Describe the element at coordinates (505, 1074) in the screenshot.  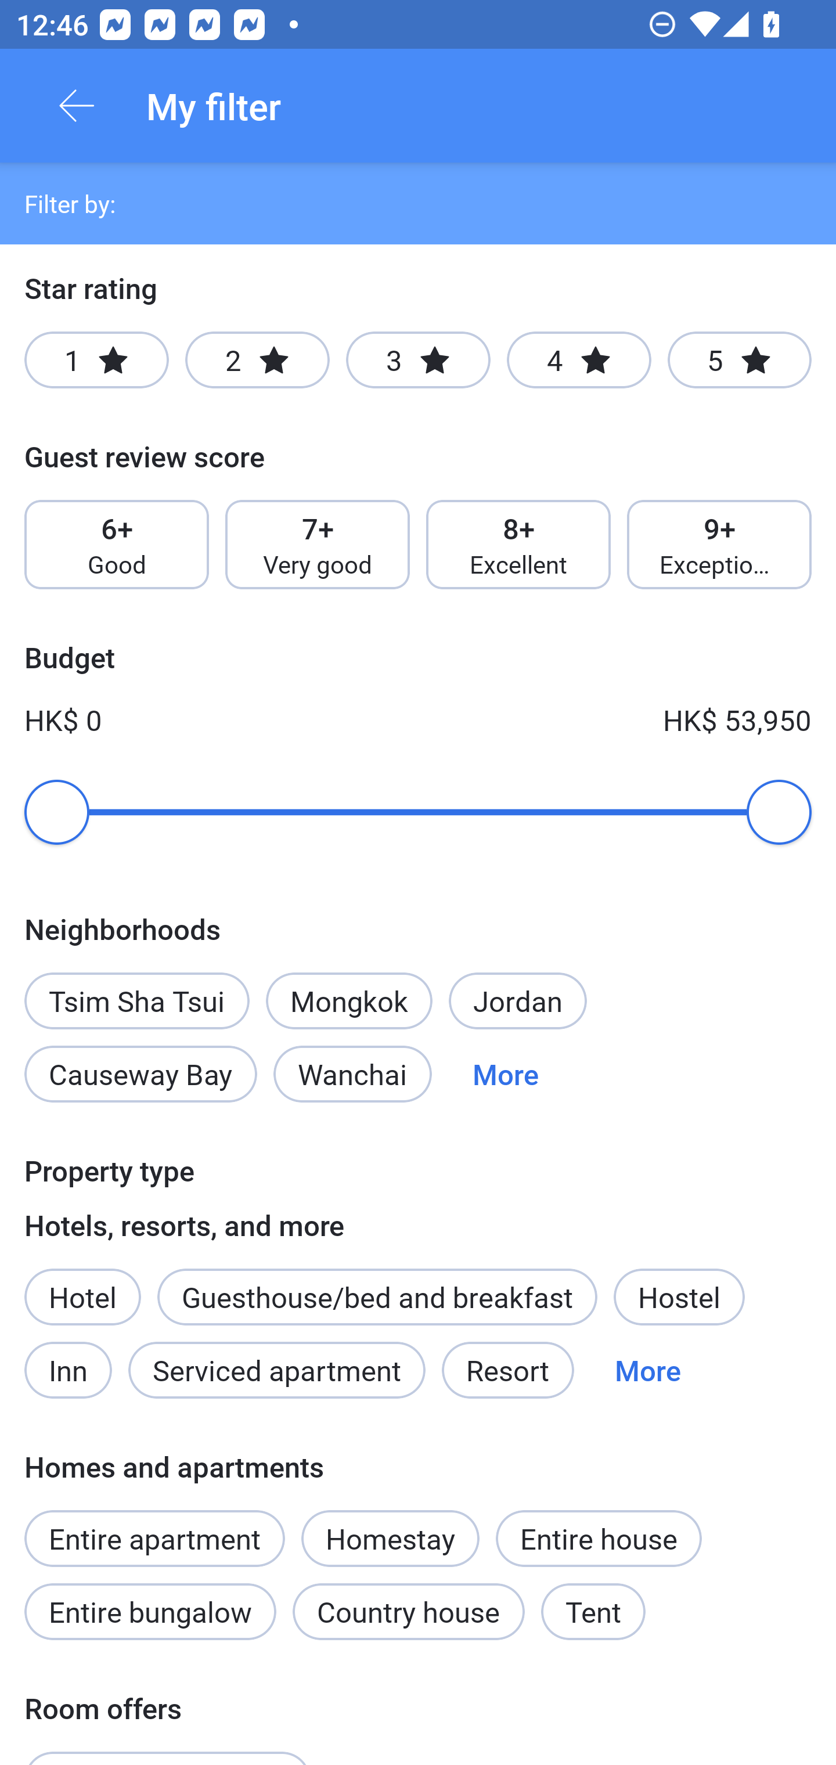
I see `More` at that location.